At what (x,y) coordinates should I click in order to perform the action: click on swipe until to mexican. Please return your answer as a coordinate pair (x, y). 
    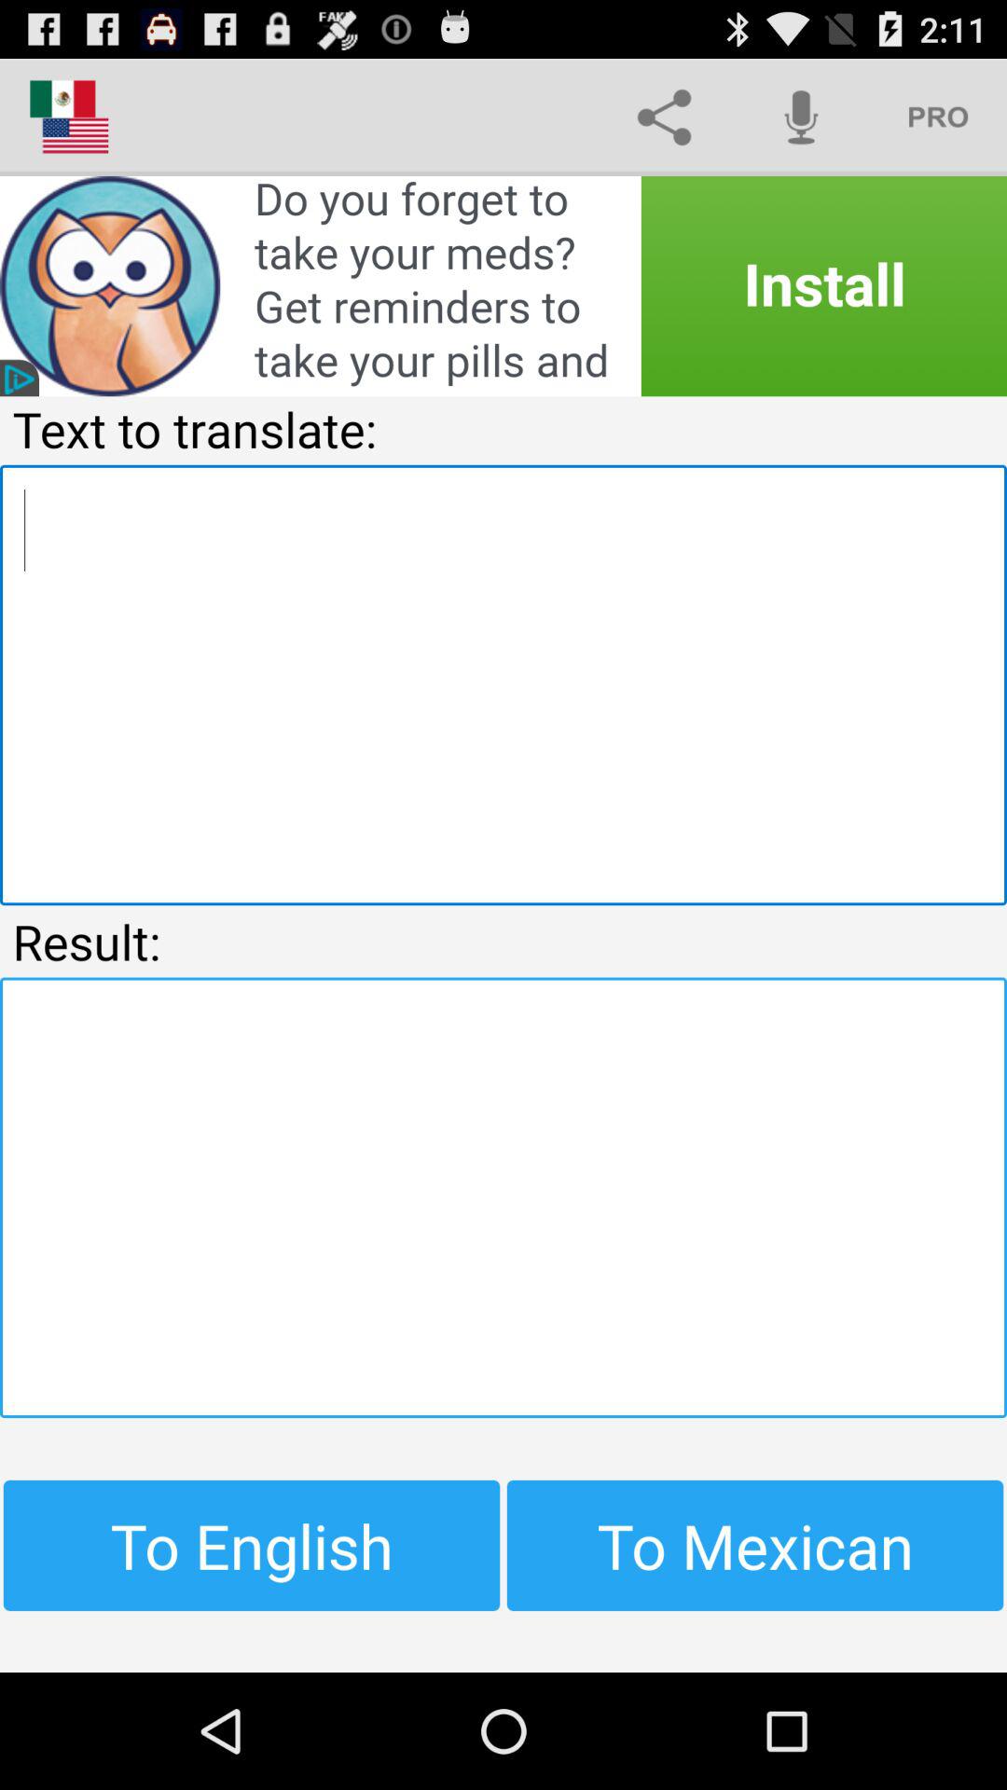
    Looking at the image, I should click on (755, 1545).